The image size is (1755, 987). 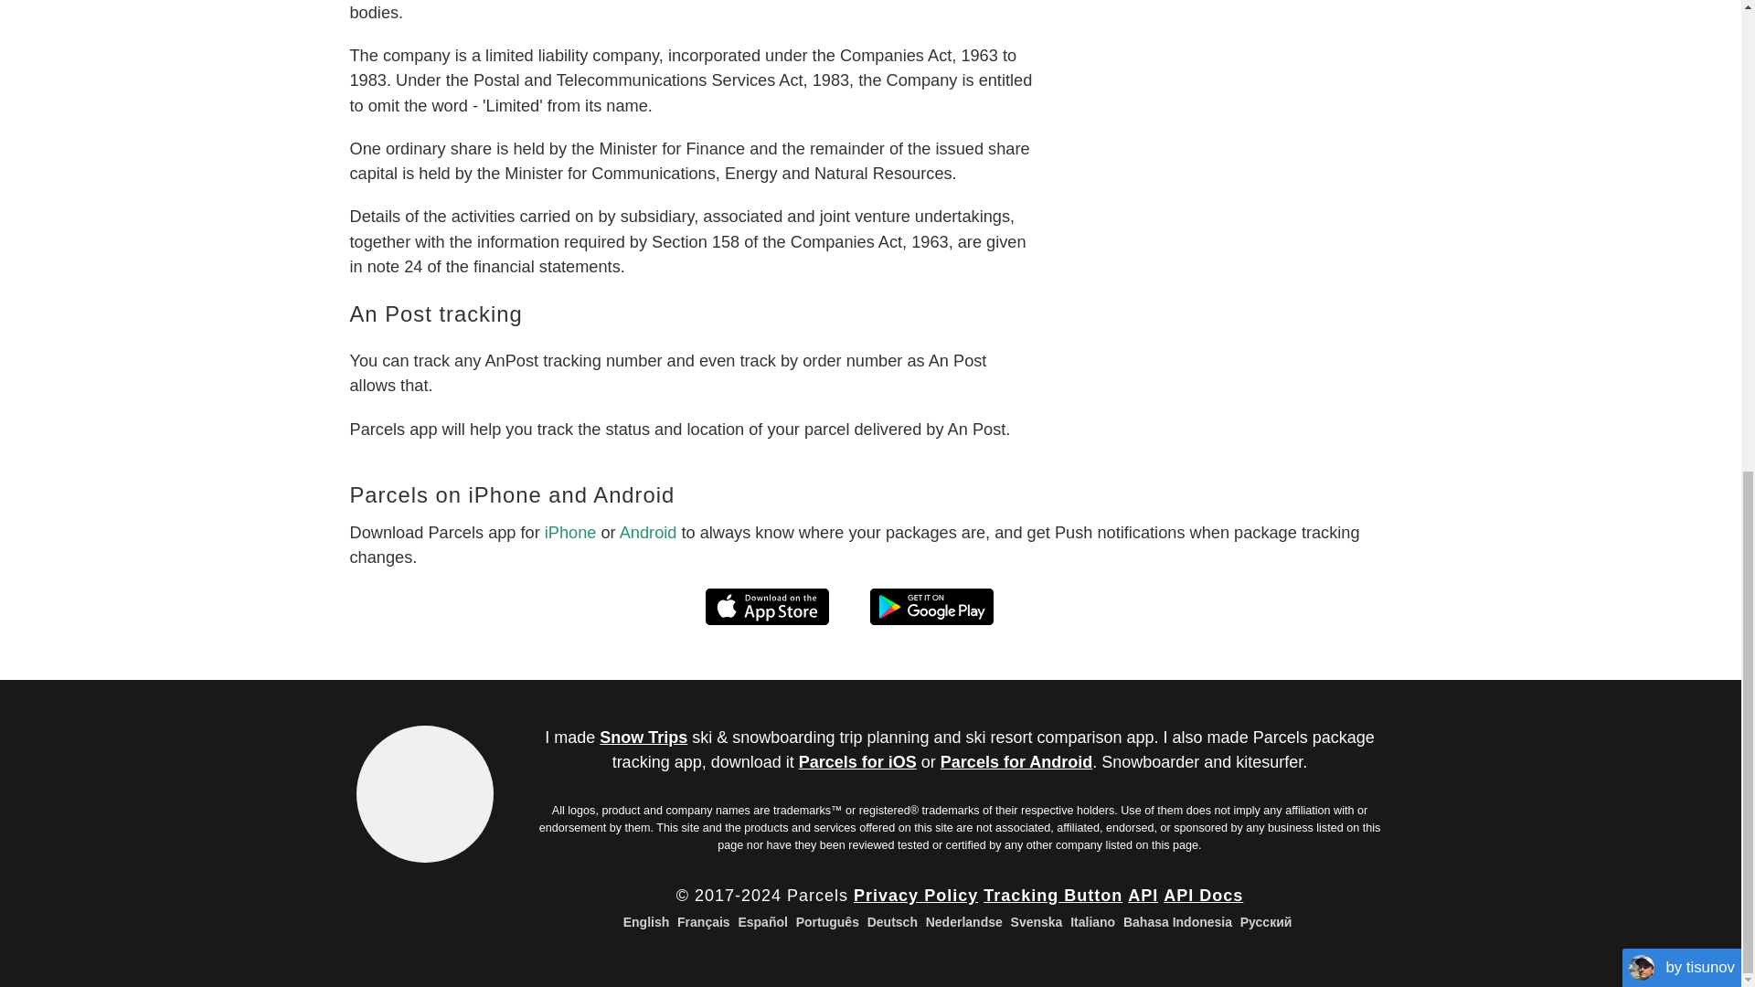 I want to click on API, so click(x=1143, y=896).